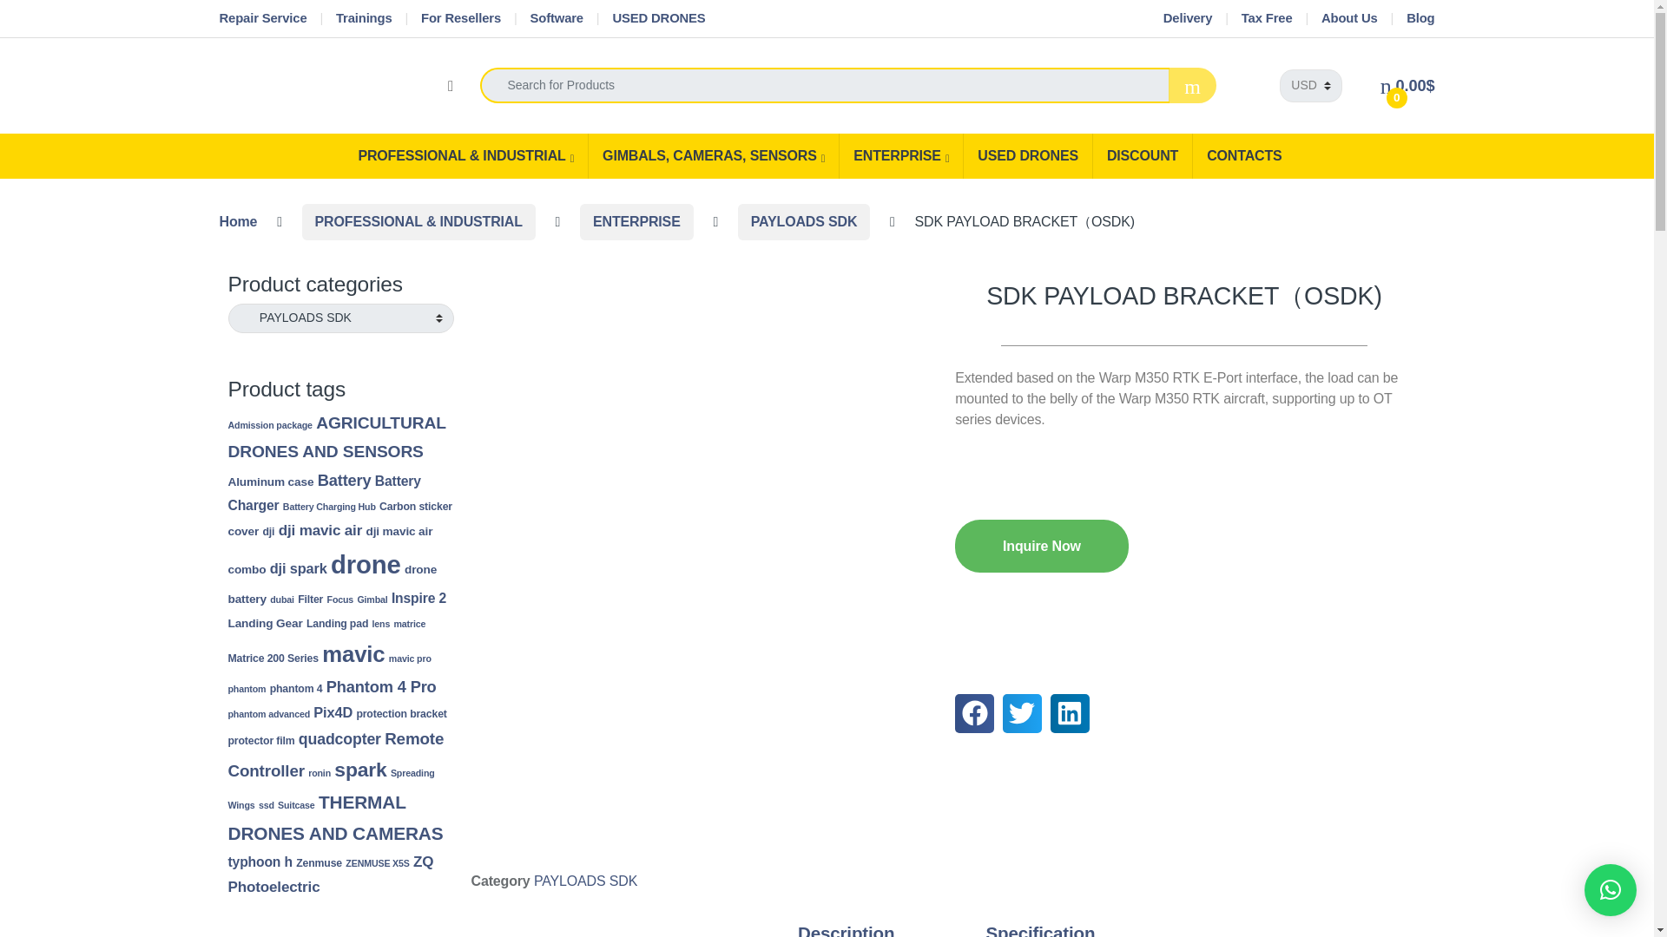 The width and height of the screenshot is (1667, 937). What do you see at coordinates (1349, 19) in the screenshot?
I see `About Us` at bounding box center [1349, 19].